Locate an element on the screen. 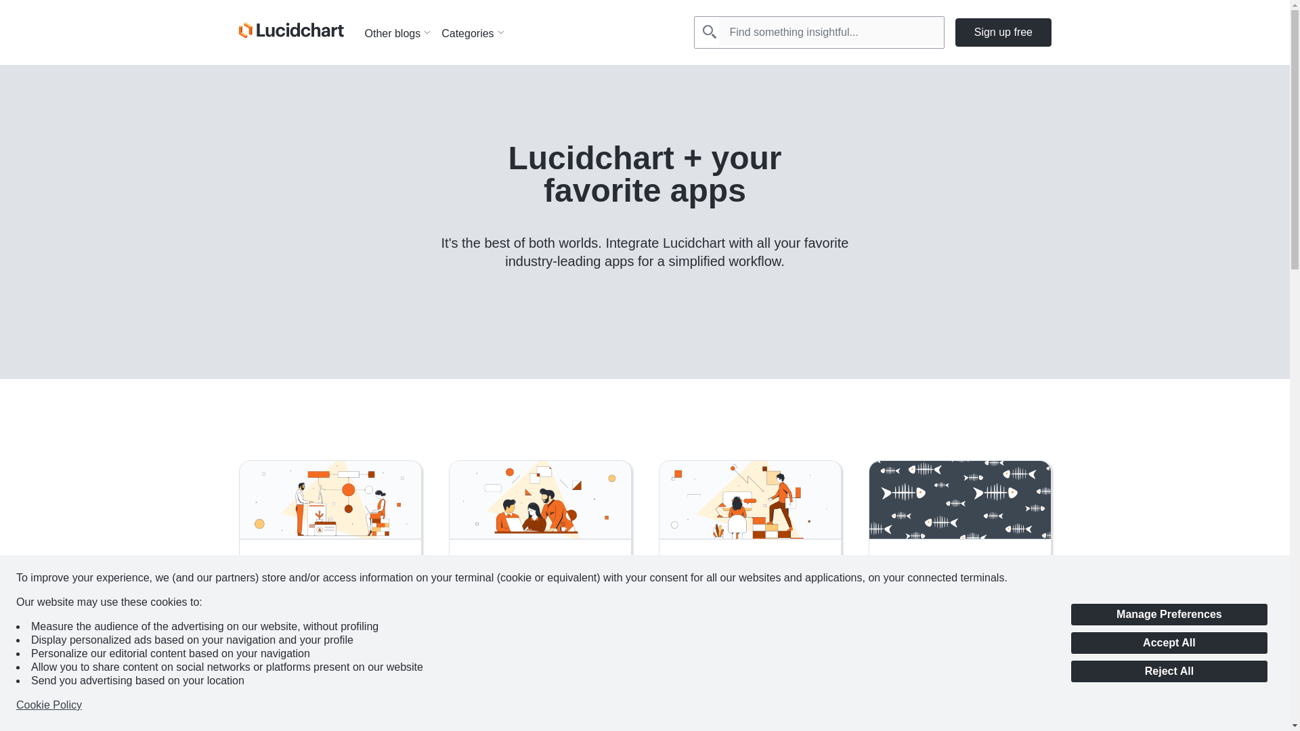  Categories is located at coordinates (478, 31).